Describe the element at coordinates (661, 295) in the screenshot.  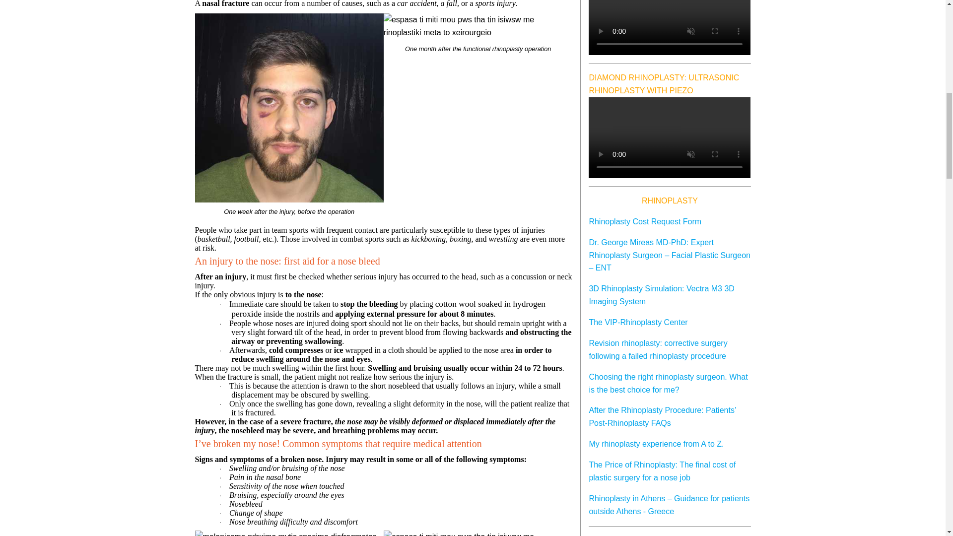
I see `3D Rhinoplasty Simulation: Vectra M3 3D Imaging System` at that location.